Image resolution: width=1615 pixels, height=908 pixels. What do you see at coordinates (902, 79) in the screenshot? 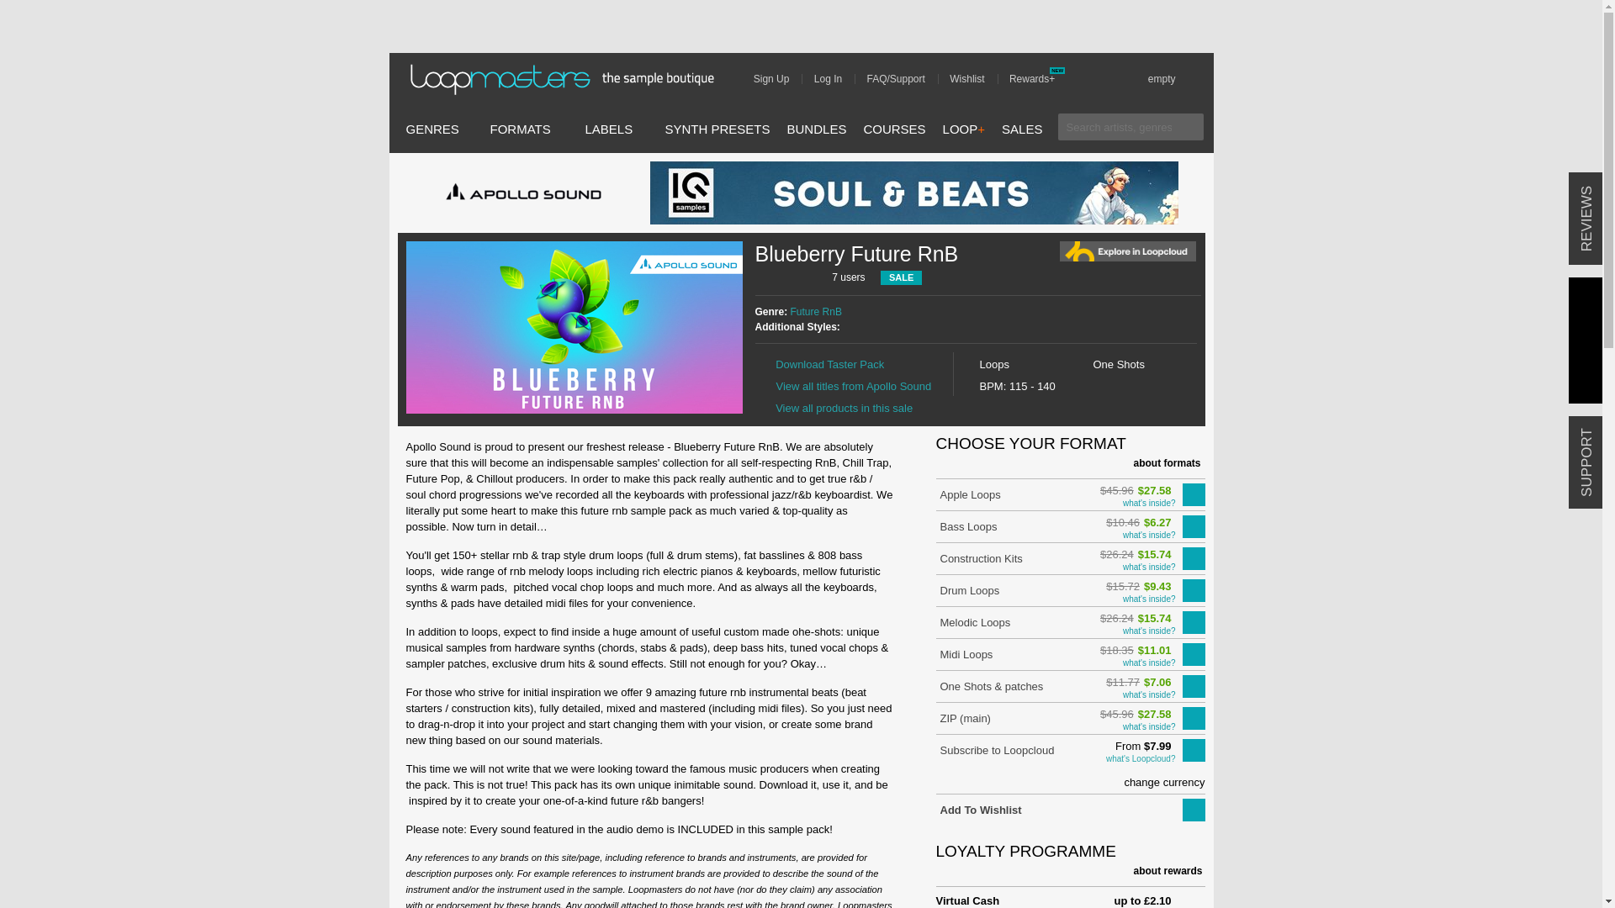
I see `Support and frequently questioned answers` at bounding box center [902, 79].